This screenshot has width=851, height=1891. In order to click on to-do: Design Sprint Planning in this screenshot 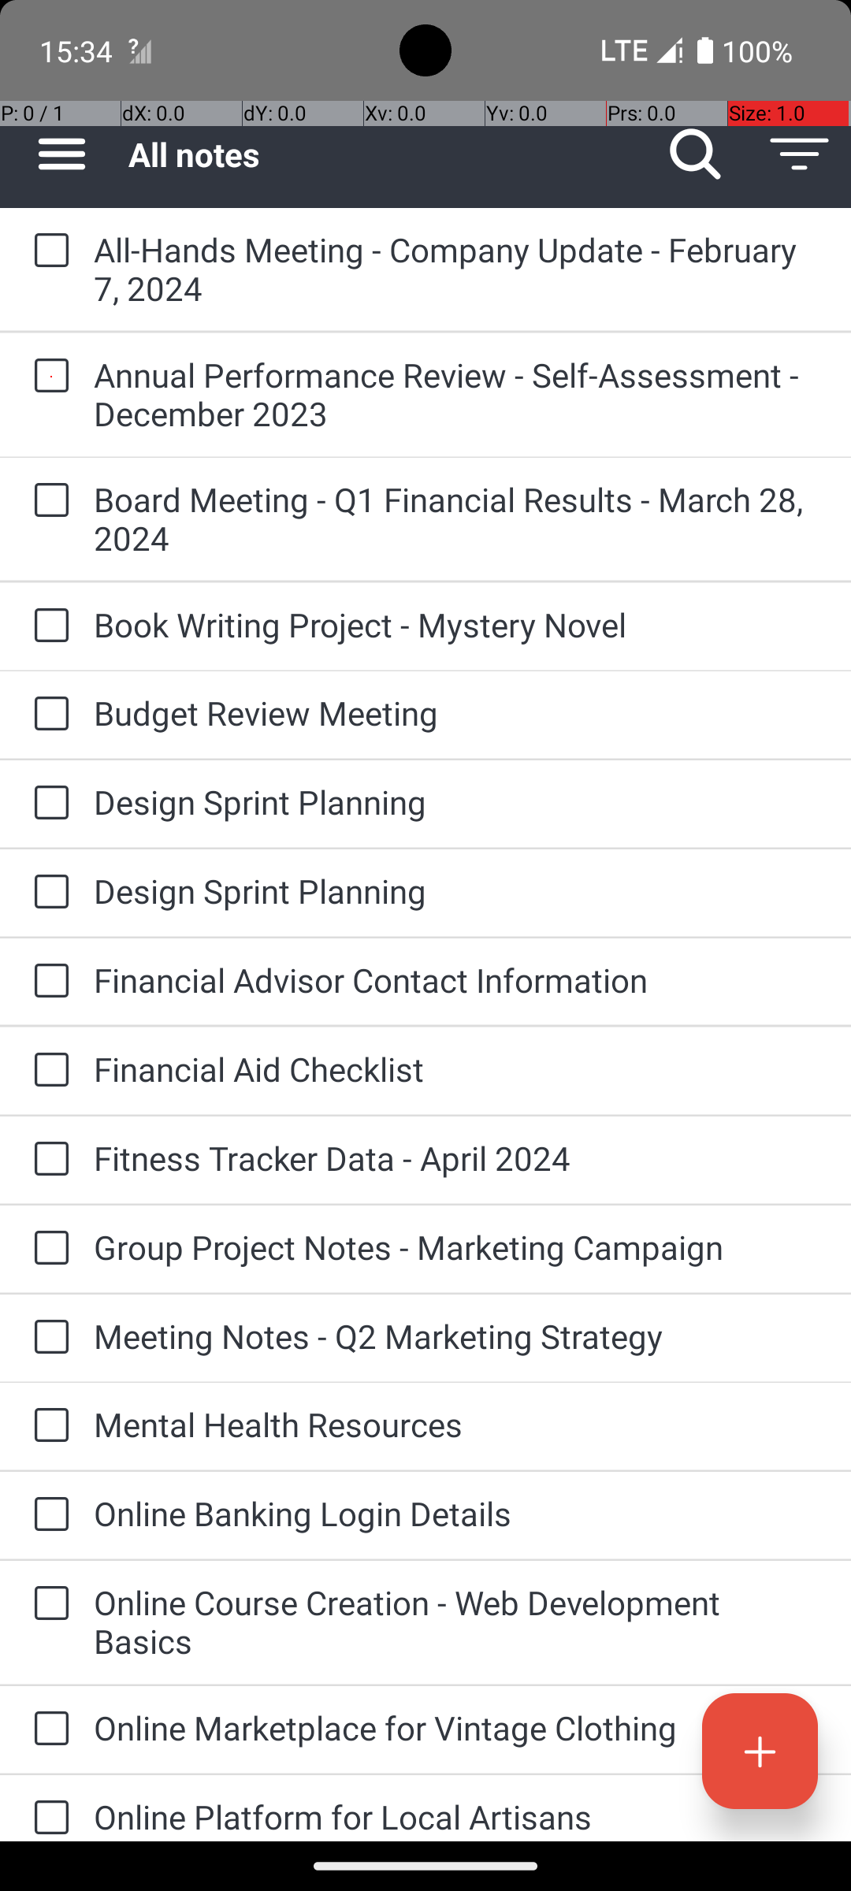, I will do `click(47, 804)`.